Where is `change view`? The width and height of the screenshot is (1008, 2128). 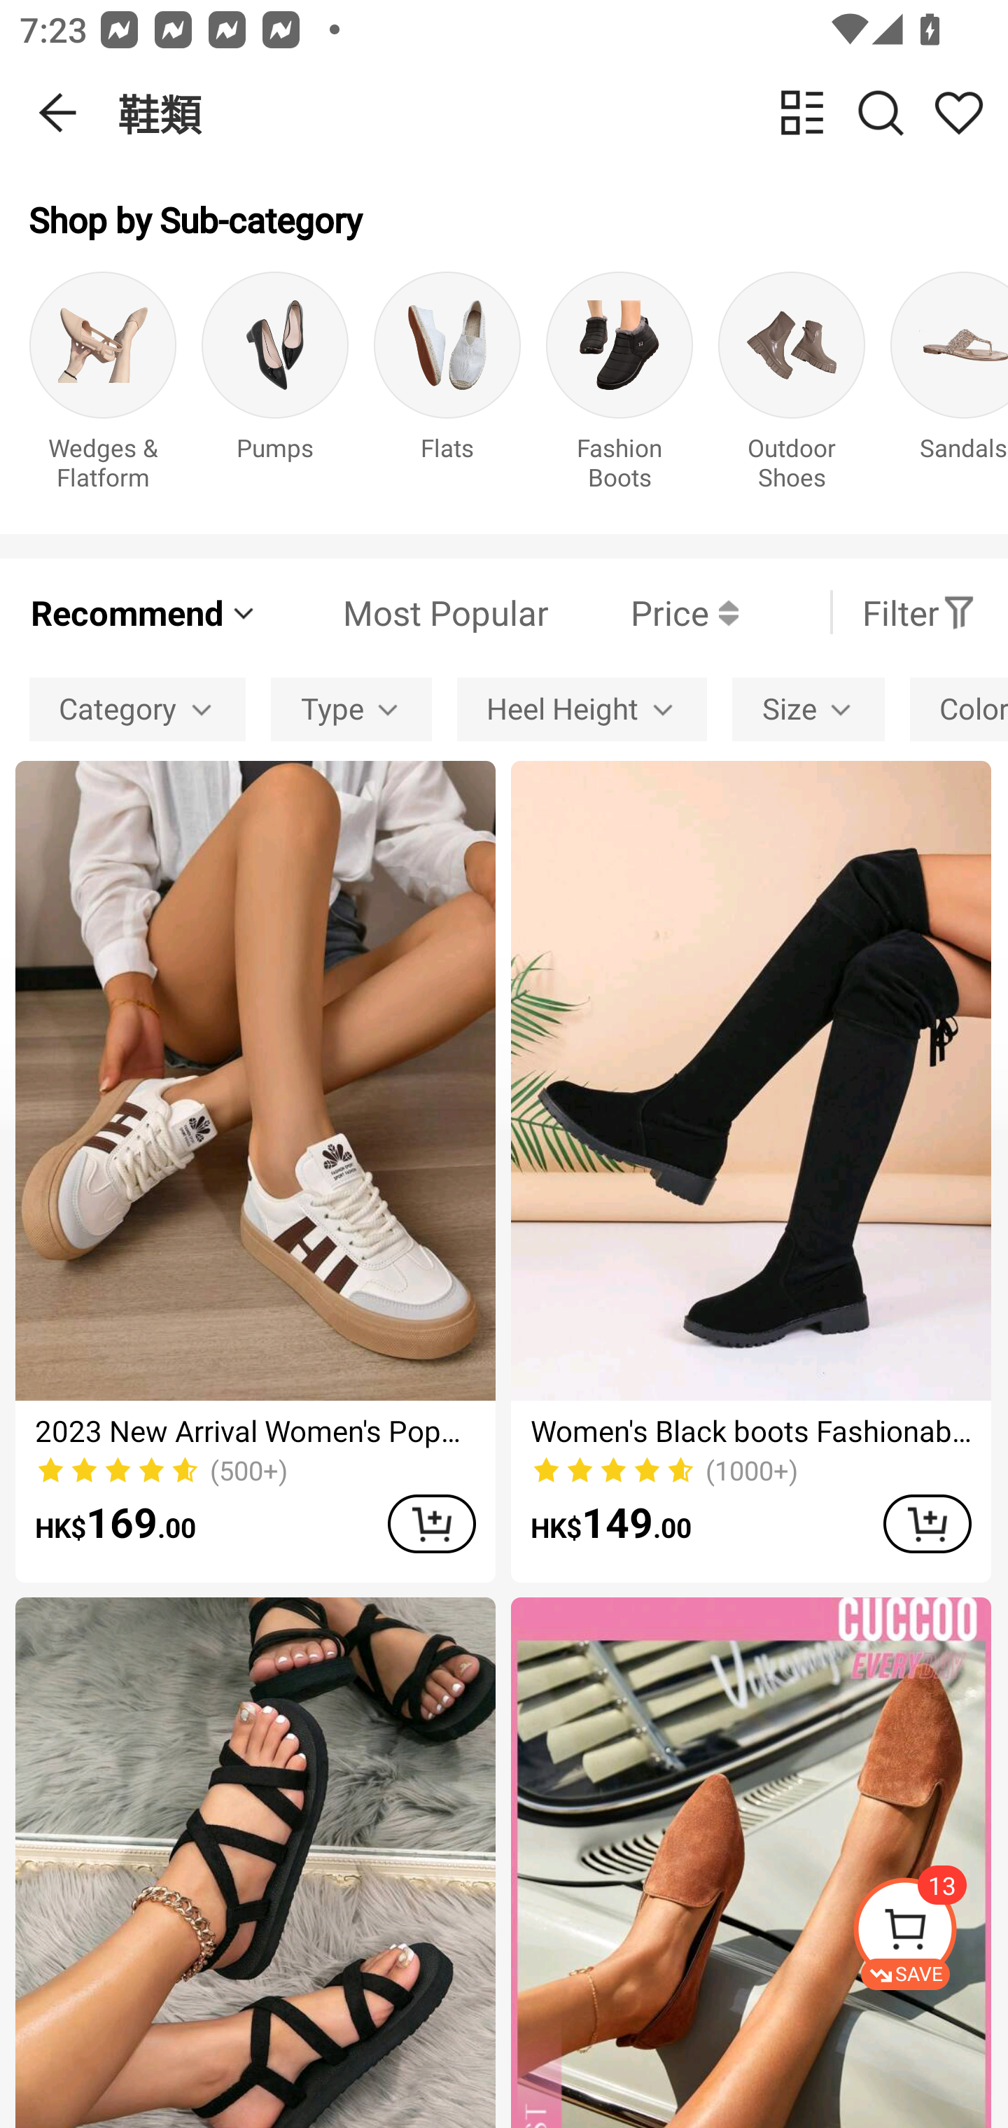 change view is located at coordinates (802, 112).